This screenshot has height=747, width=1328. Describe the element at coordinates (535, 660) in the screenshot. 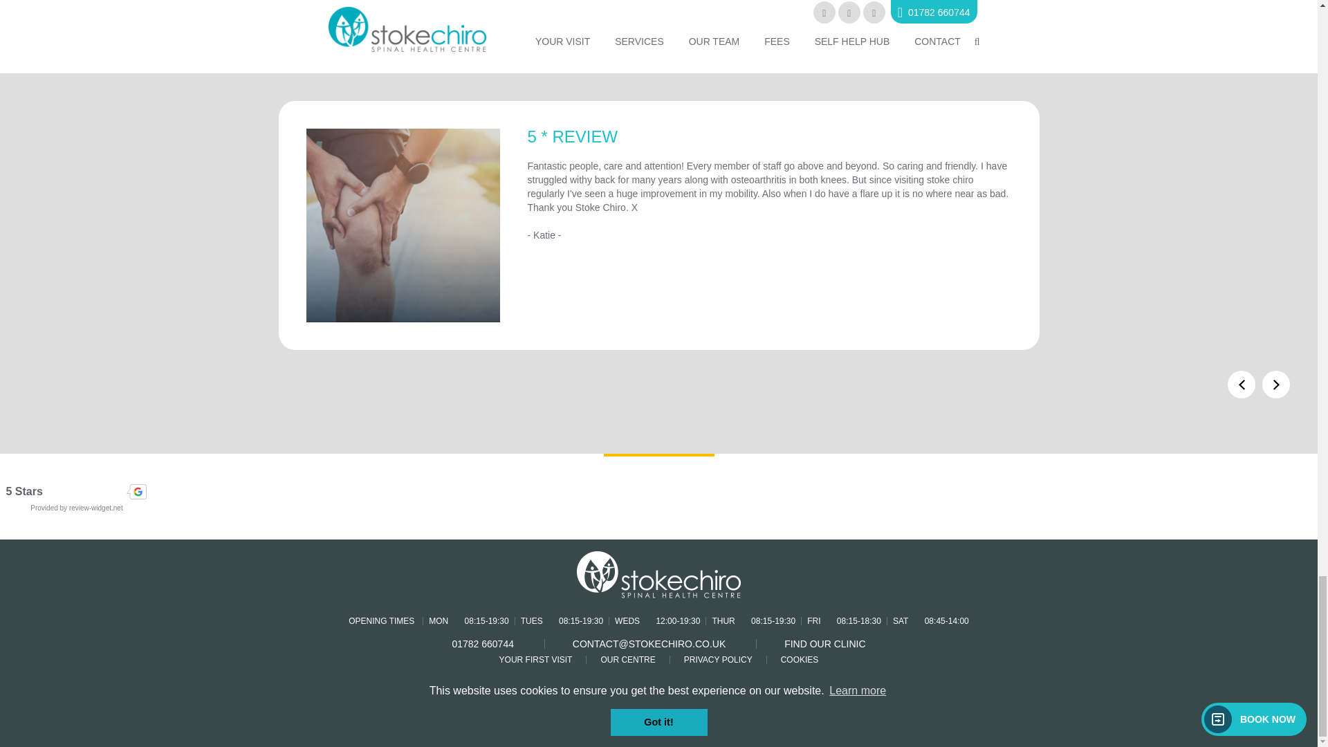

I see `YOUR FIRST VISIT` at that location.